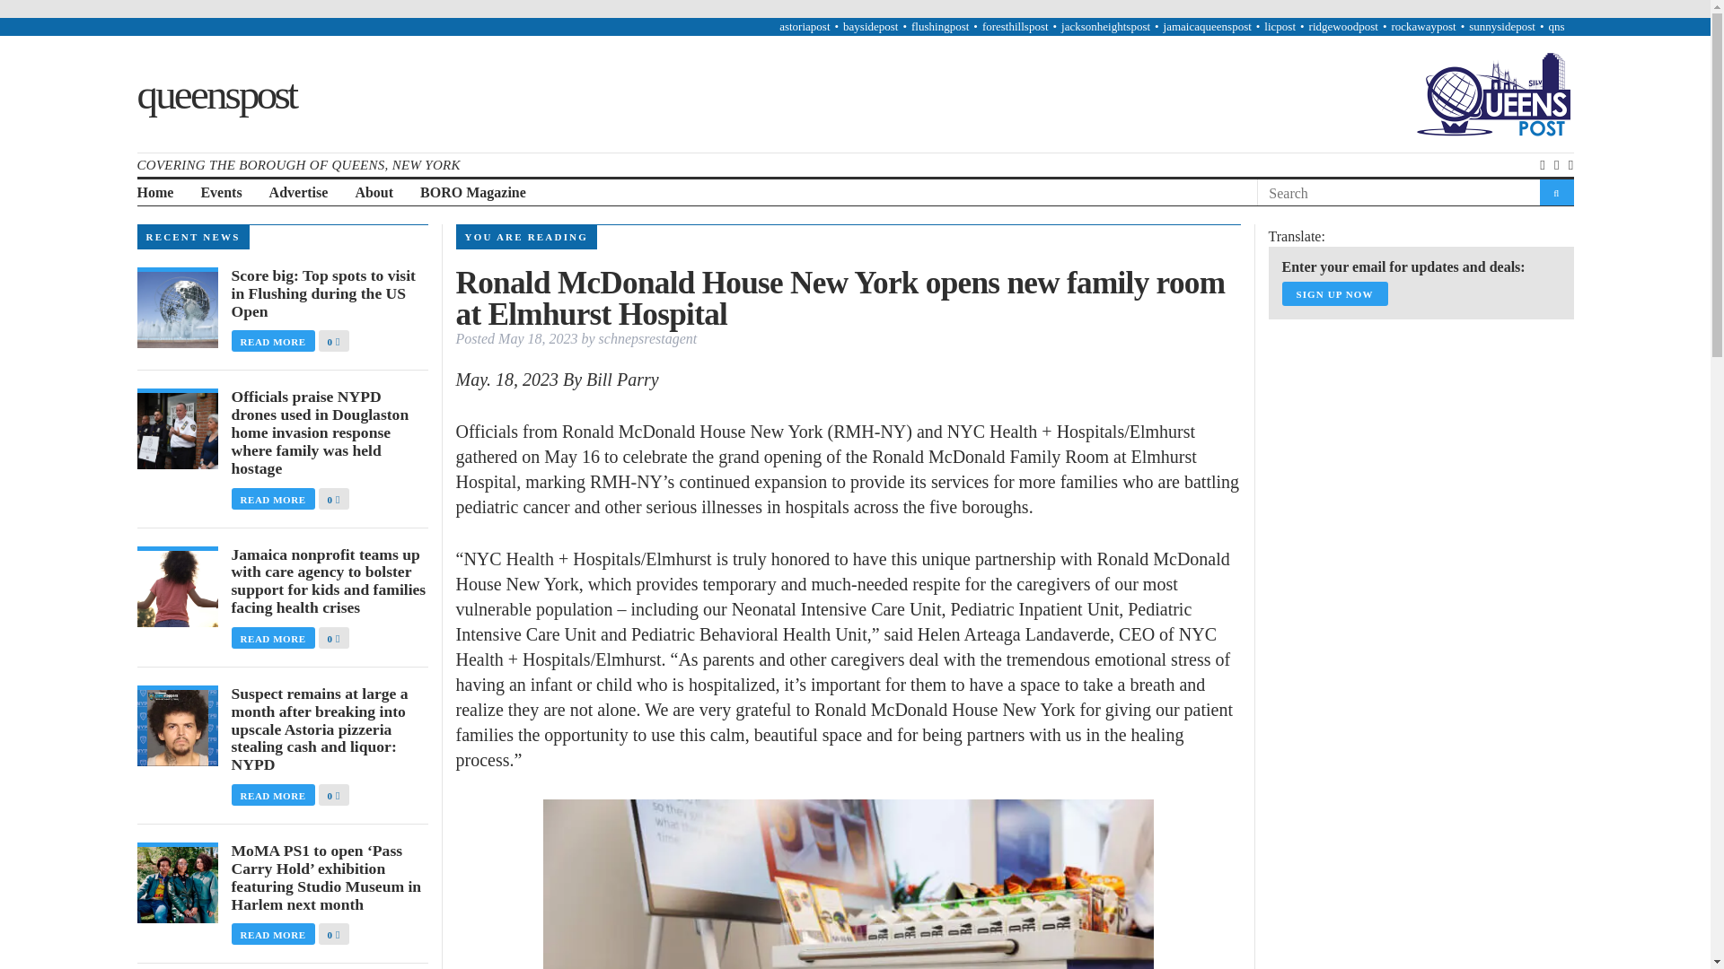 The height and width of the screenshot is (969, 1724). What do you see at coordinates (220, 193) in the screenshot?
I see `Events` at bounding box center [220, 193].